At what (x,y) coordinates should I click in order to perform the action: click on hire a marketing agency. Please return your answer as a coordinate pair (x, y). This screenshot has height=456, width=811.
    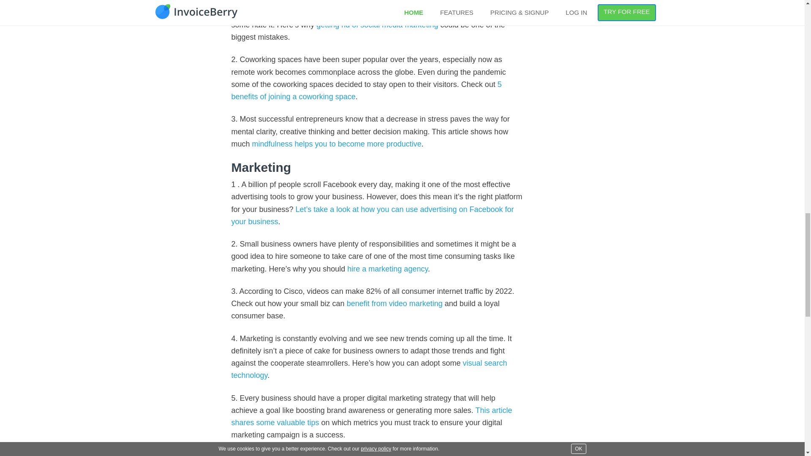
    Looking at the image, I should click on (387, 269).